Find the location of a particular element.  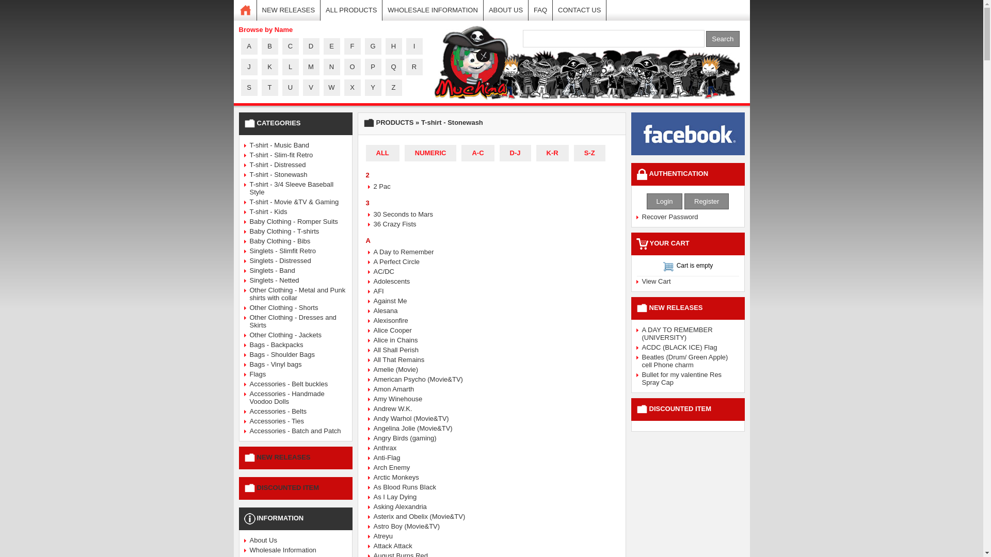

Flags is located at coordinates (258, 374).